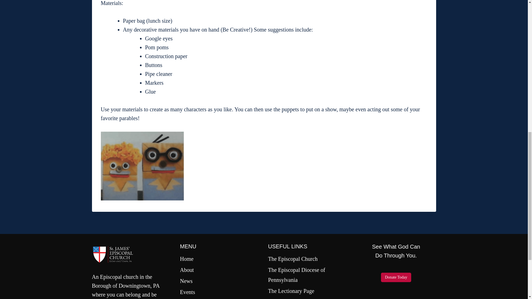 The width and height of the screenshot is (532, 299). What do you see at coordinates (308, 259) in the screenshot?
I see `The Episcopal Church` at bounding box center [308, 259].